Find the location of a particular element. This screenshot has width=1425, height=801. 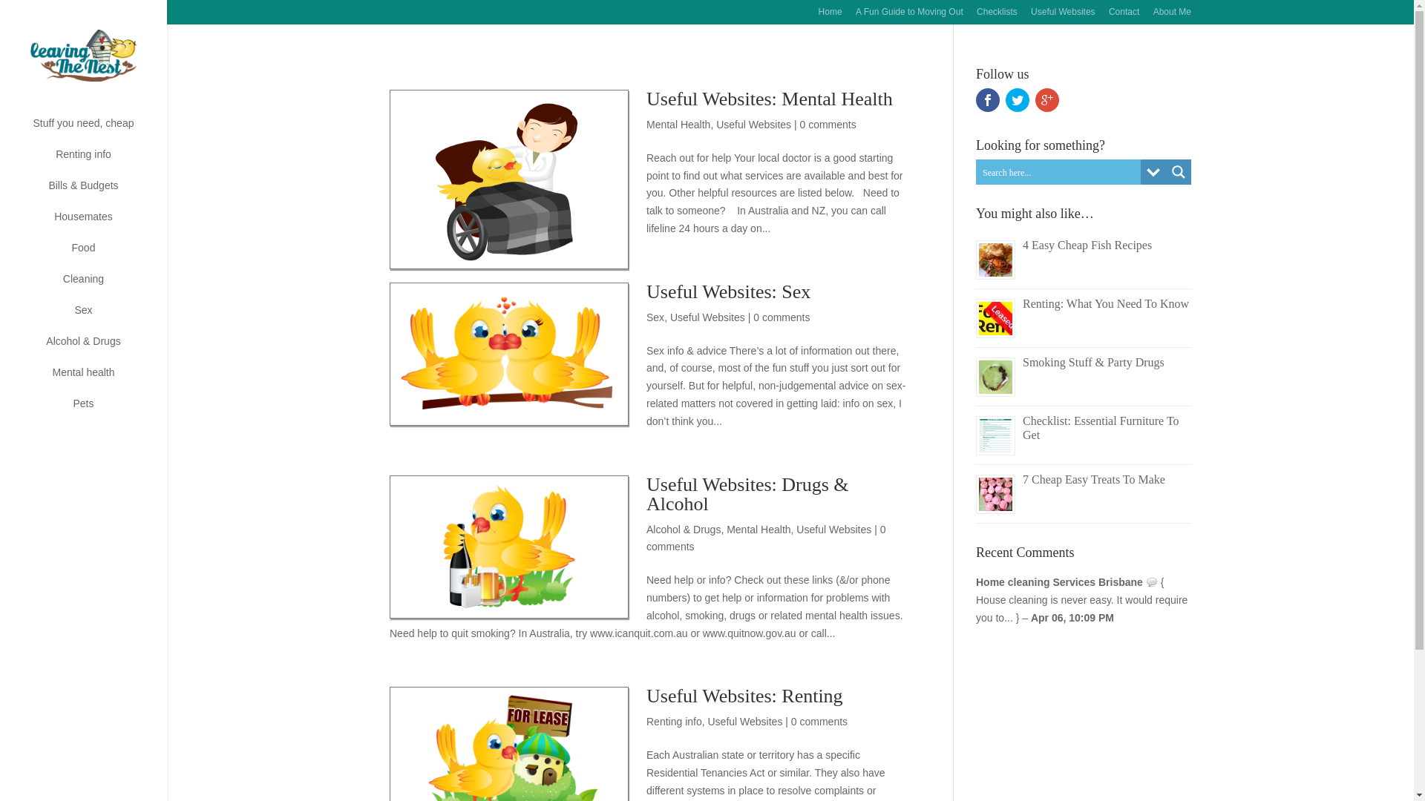

Home is located at coordinates (831, 16).